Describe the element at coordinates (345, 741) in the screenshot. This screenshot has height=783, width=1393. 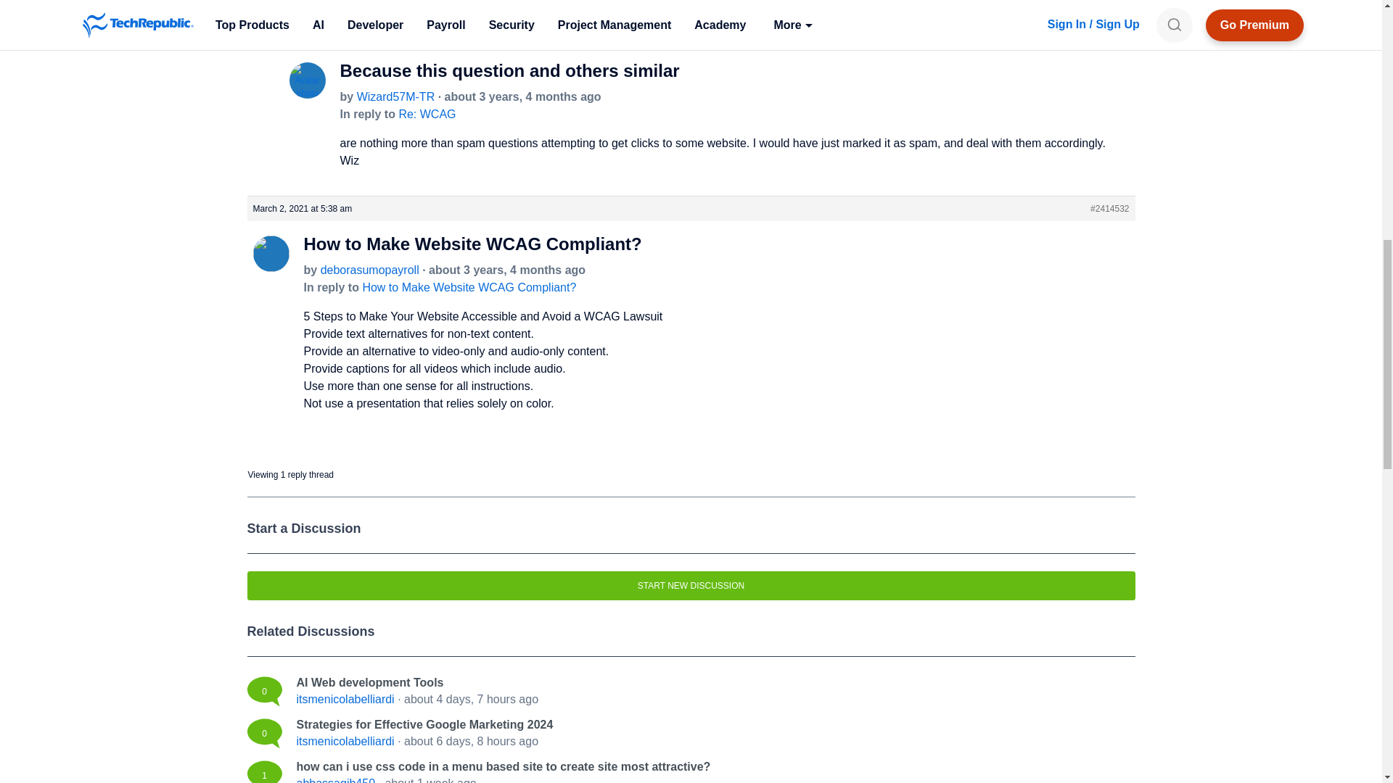
I see `View itsmenicolabelliardi's profile` at that location.